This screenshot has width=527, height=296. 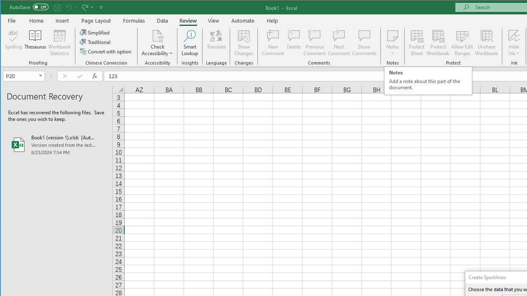 What do you see at coordinates (514, 43) in the screenshot?
I see `Hide Ink` at bounding box center [514, 43].